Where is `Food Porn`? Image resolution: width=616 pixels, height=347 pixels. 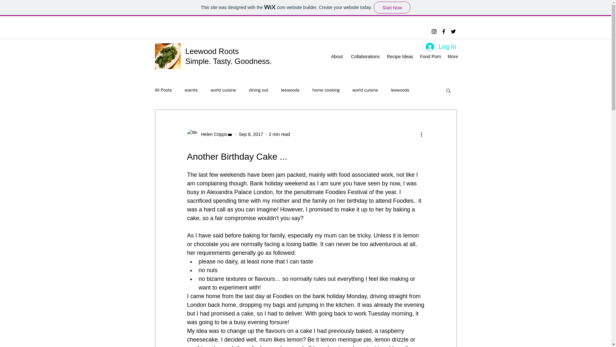
Food Porn is located at coordinates (430, 57).